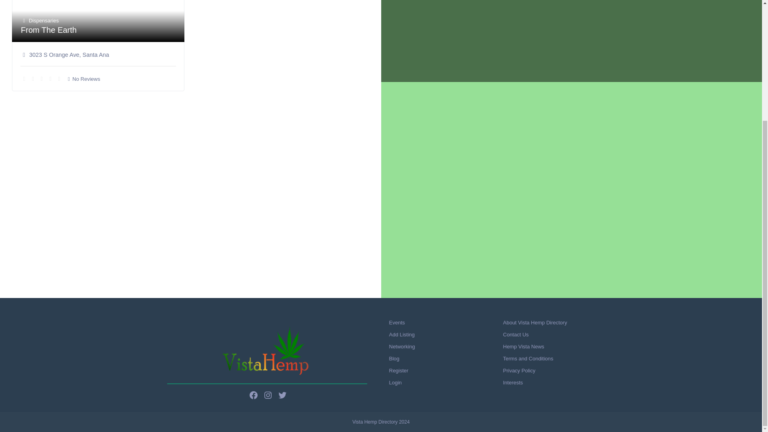 Image resolution: width=768 pixels, height=432 pixels. I want to click on Register, so click(398, 370).